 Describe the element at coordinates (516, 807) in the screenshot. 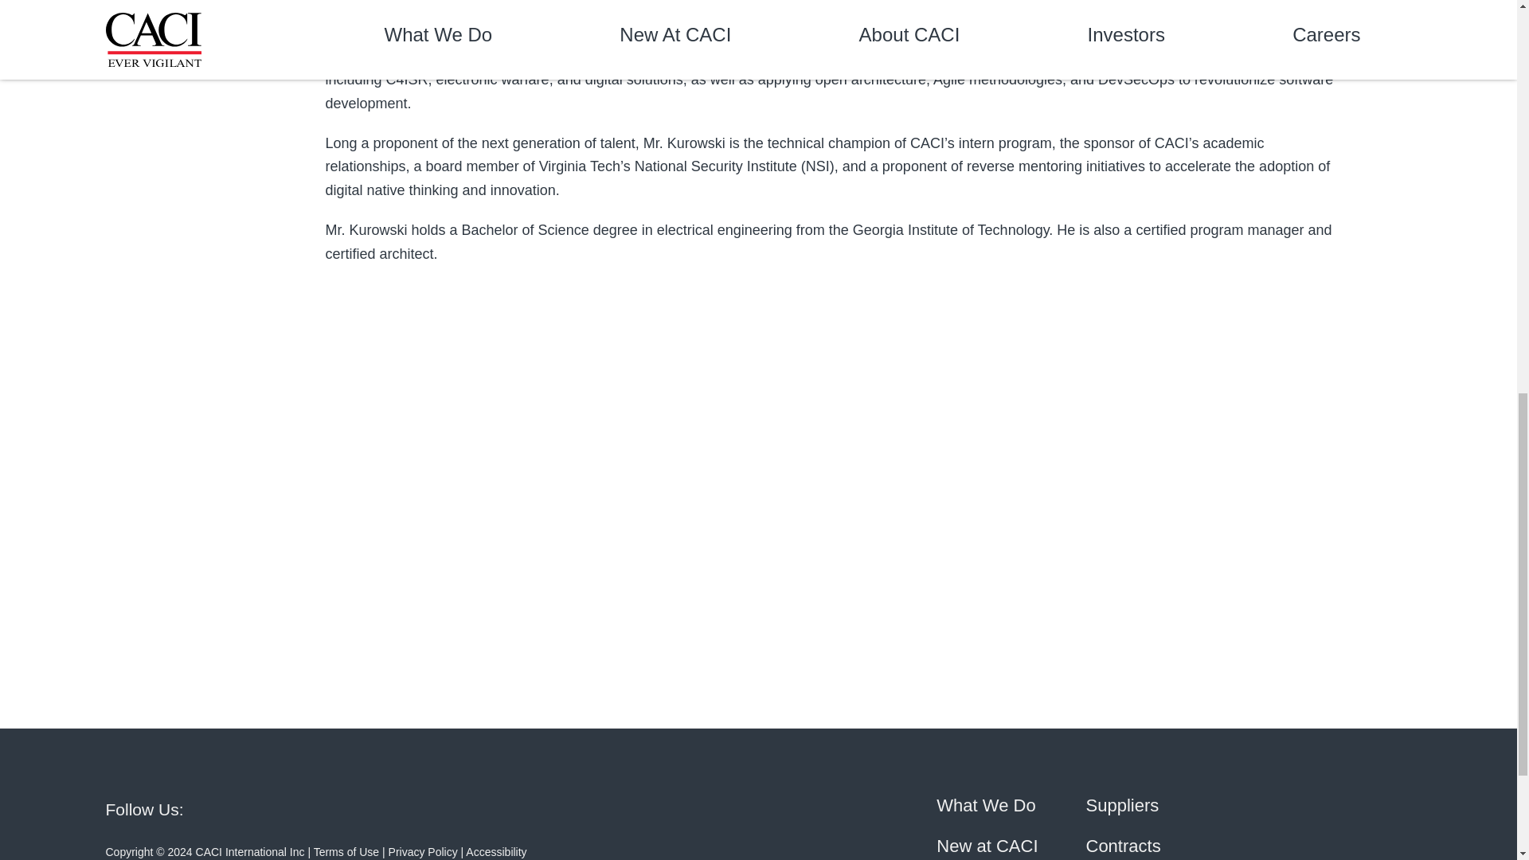

I see `Instagram` at that location.